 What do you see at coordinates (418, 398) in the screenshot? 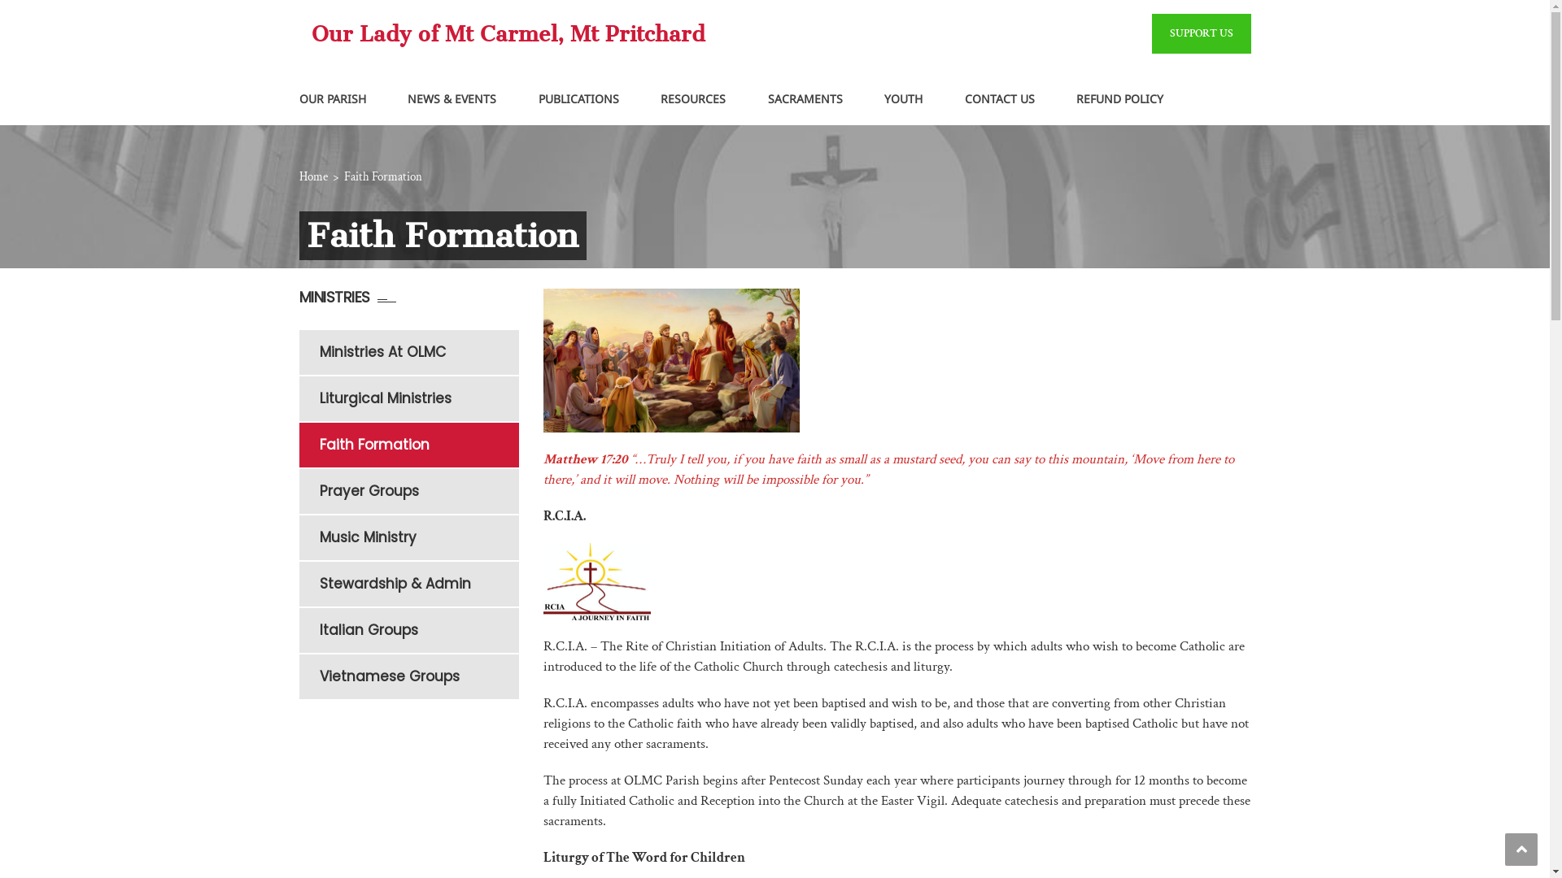
I see `Liturgical Ministries` at bounding box center [418, 398].